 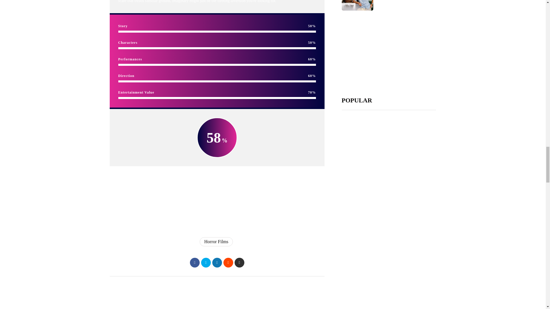 What do you see at coordinates (194, 263) in the screenshot?
I see `Share with Facebook` at bounding box center [194, 263].